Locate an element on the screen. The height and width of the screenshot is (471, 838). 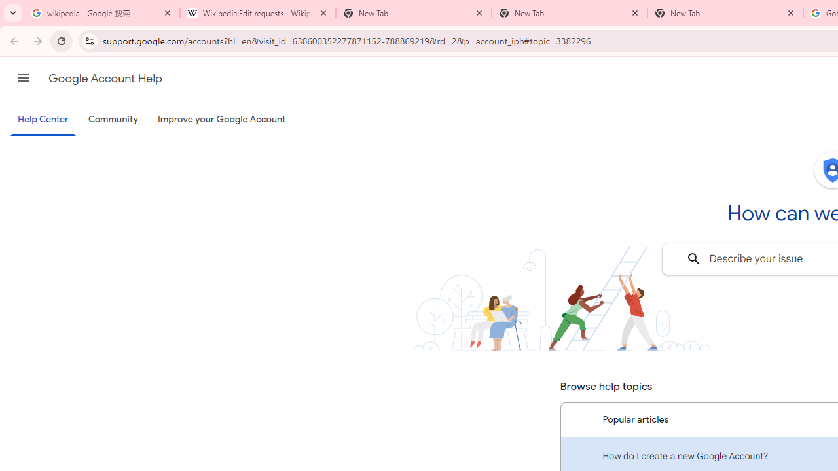
Community is located at coordinates (113, 120).